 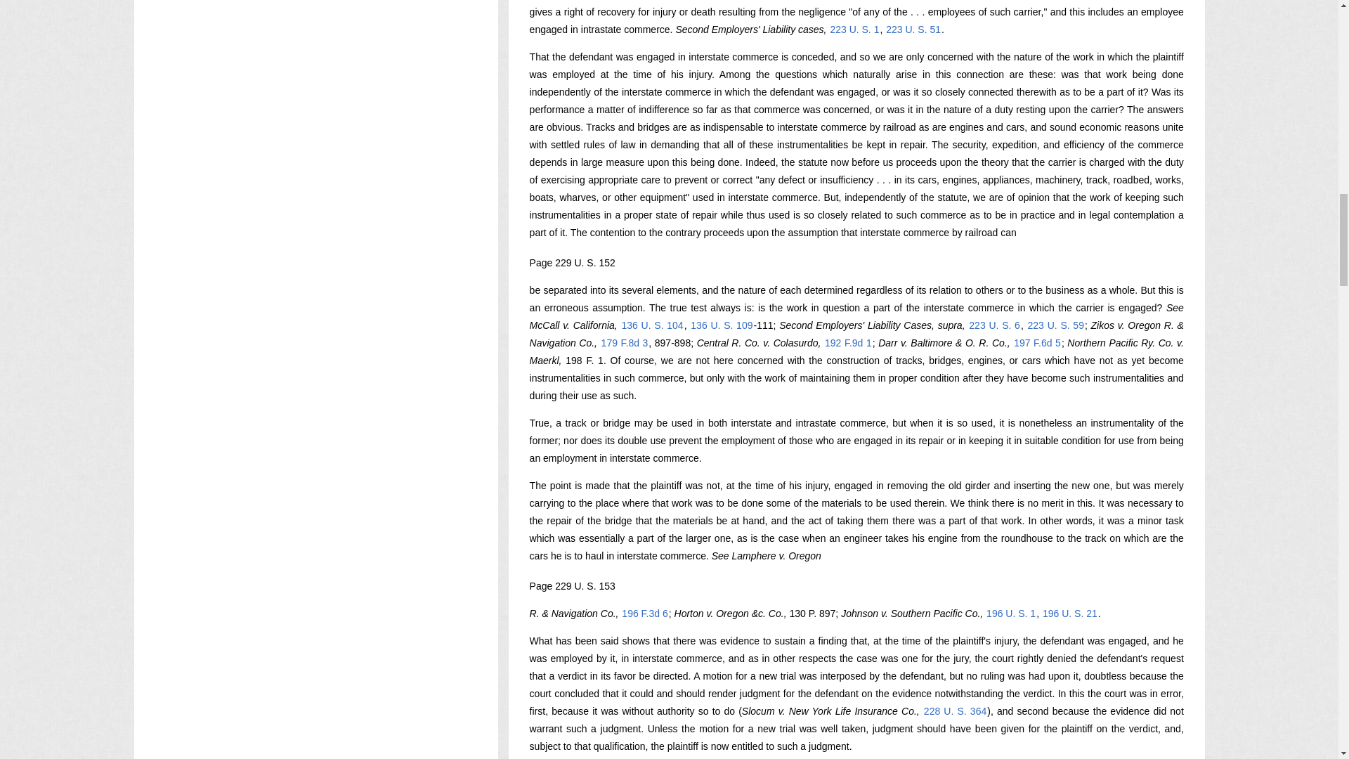 What do you see at coordinates (652, 325) in the screenshot?
I see `136 U. S. 104` at bounding box center [652, 325].